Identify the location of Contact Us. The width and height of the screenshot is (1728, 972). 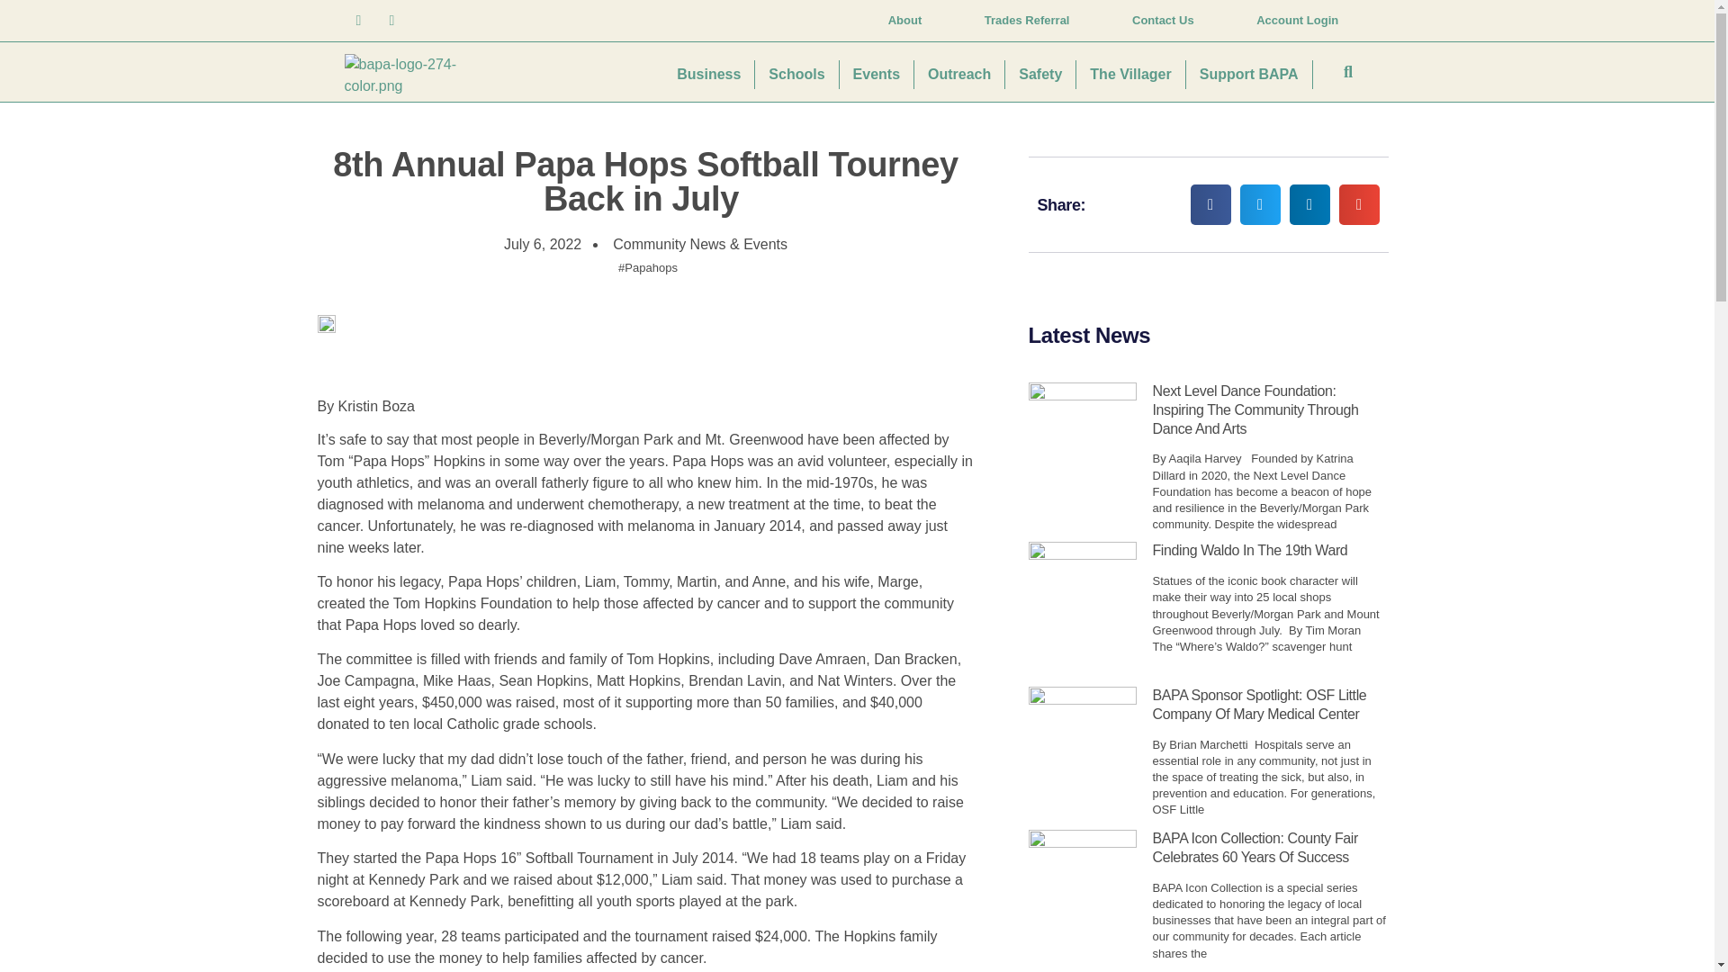
(1163, 21).